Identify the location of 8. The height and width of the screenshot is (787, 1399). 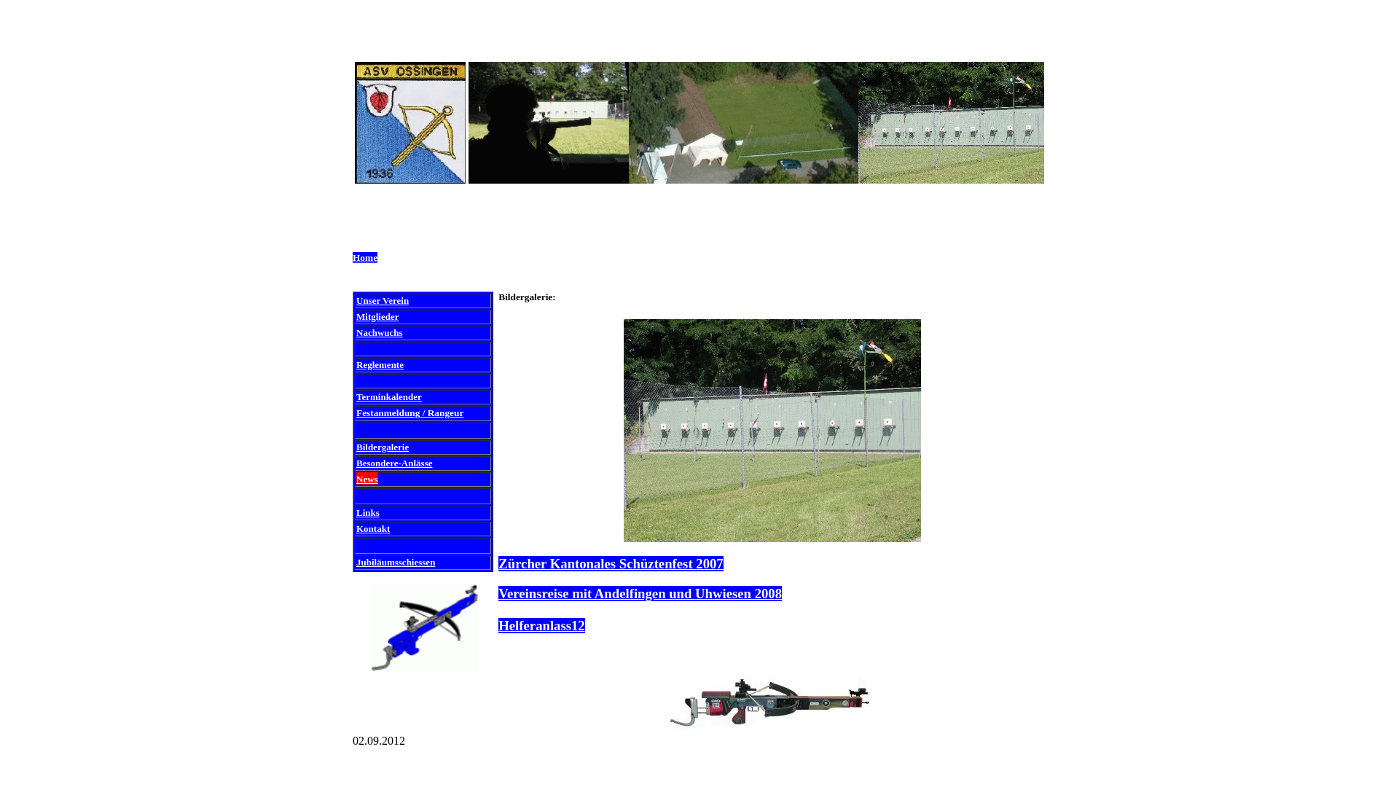
(917, 602).